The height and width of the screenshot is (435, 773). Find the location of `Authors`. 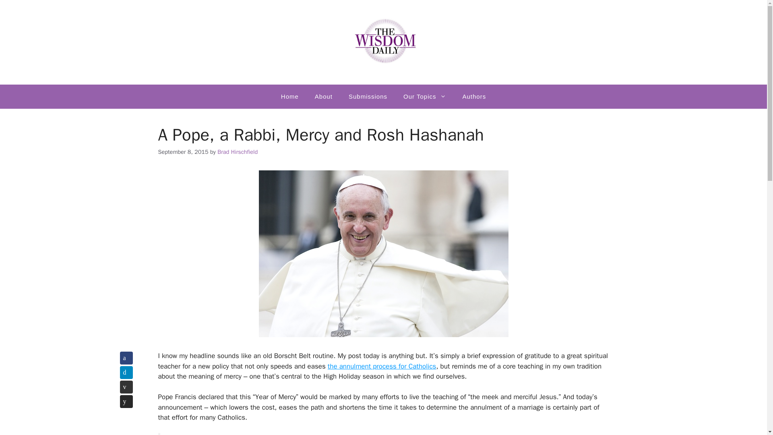

Authors is located at coordinates (474, 97).